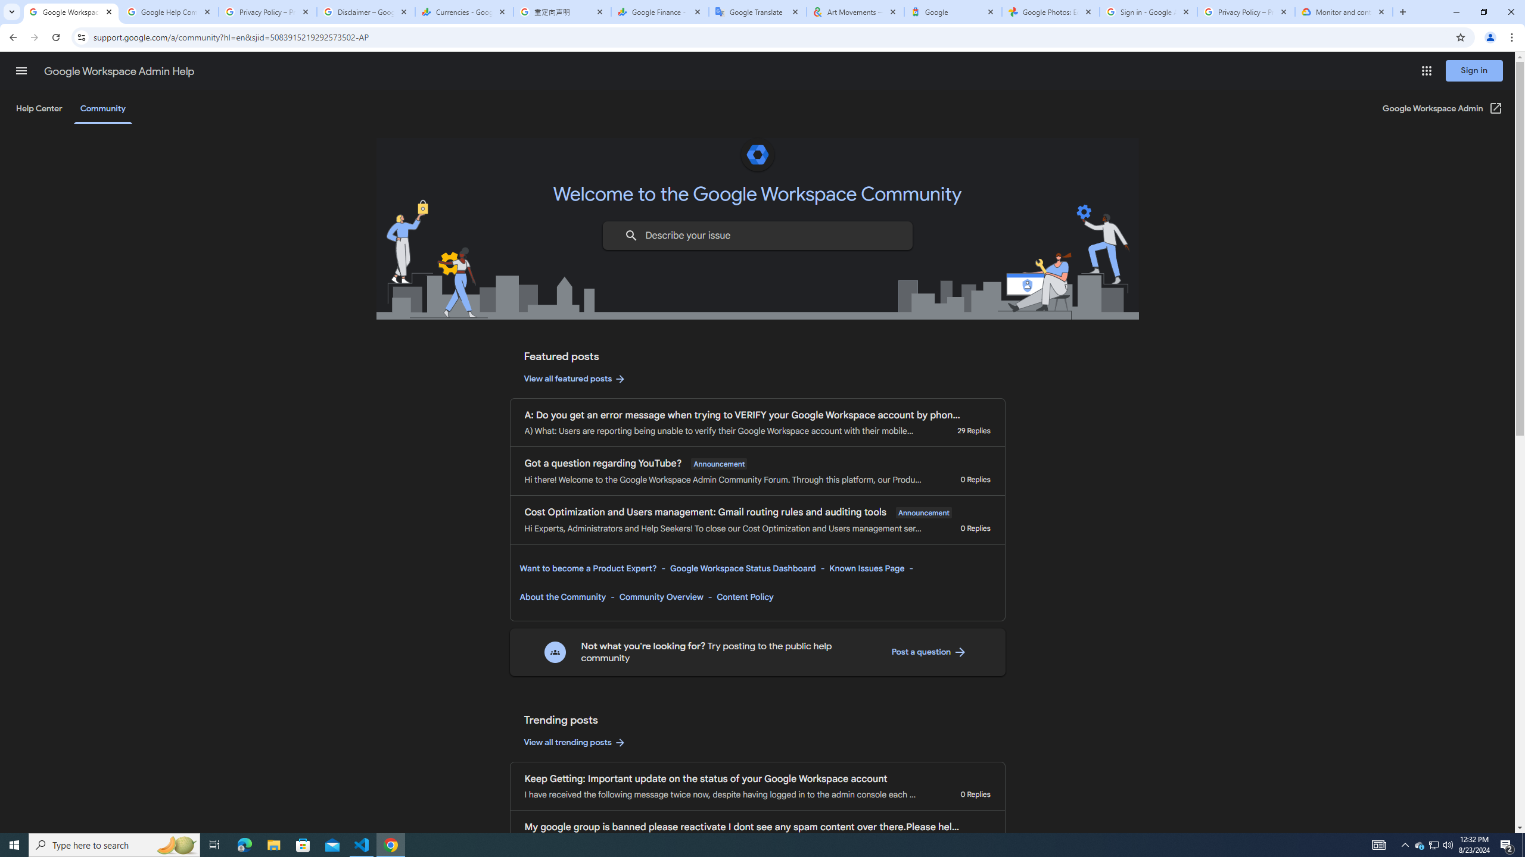  I want to click on Content Policy, so click(745, 596).